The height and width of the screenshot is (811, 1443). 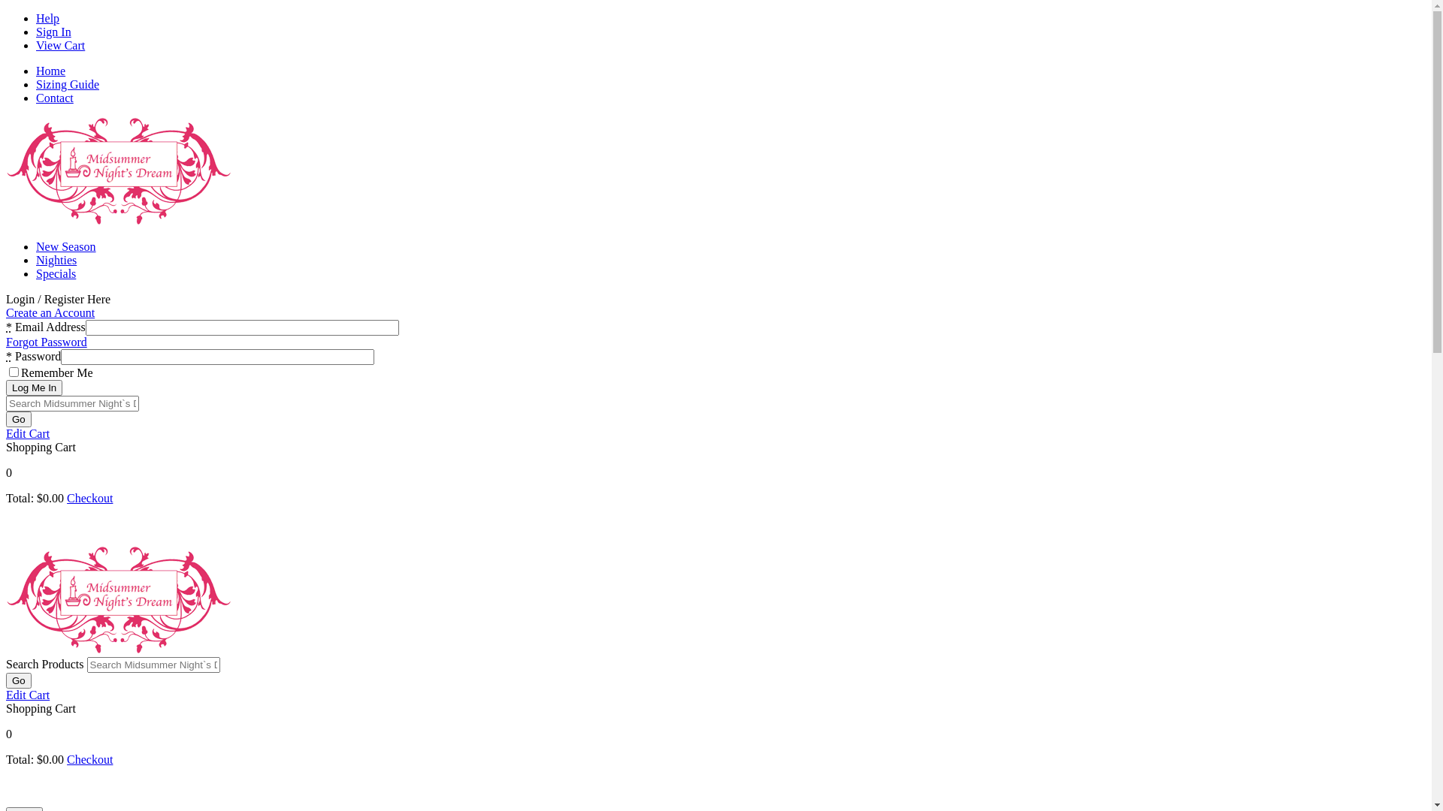 I want to click on Create an Account, so click(x=50, y=312).